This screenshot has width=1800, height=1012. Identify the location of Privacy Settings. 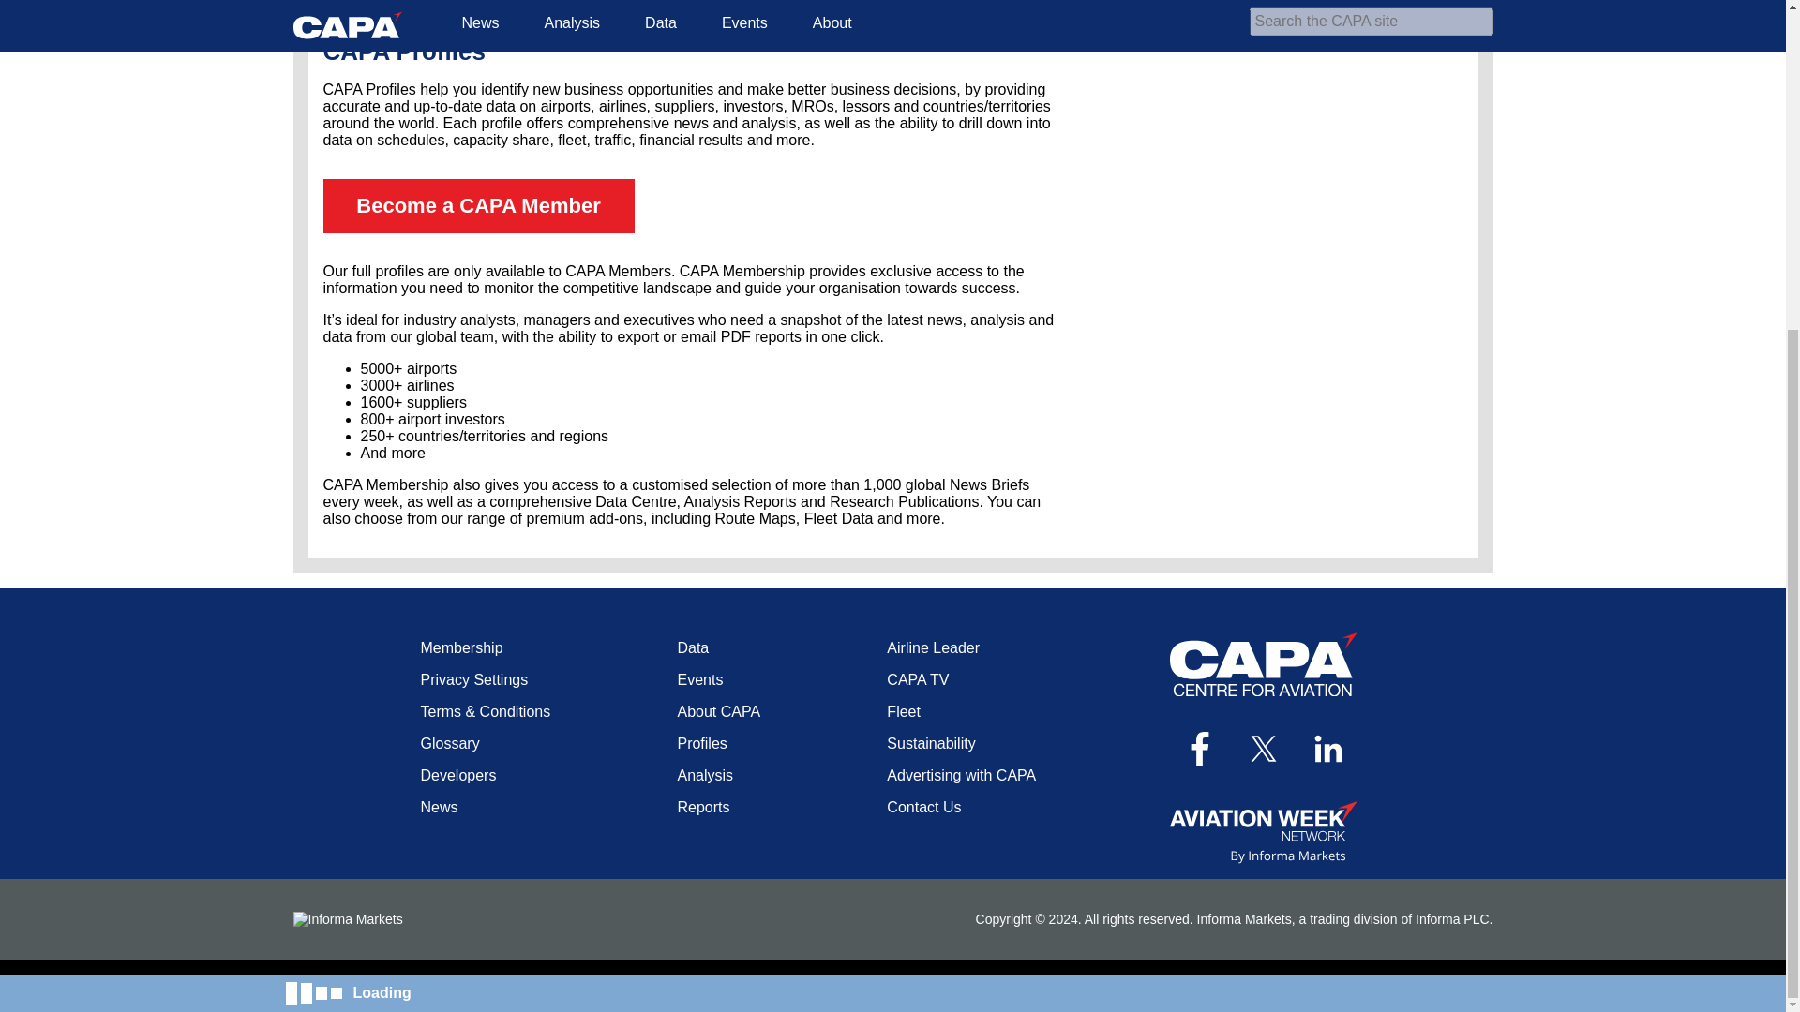
(472, 680).